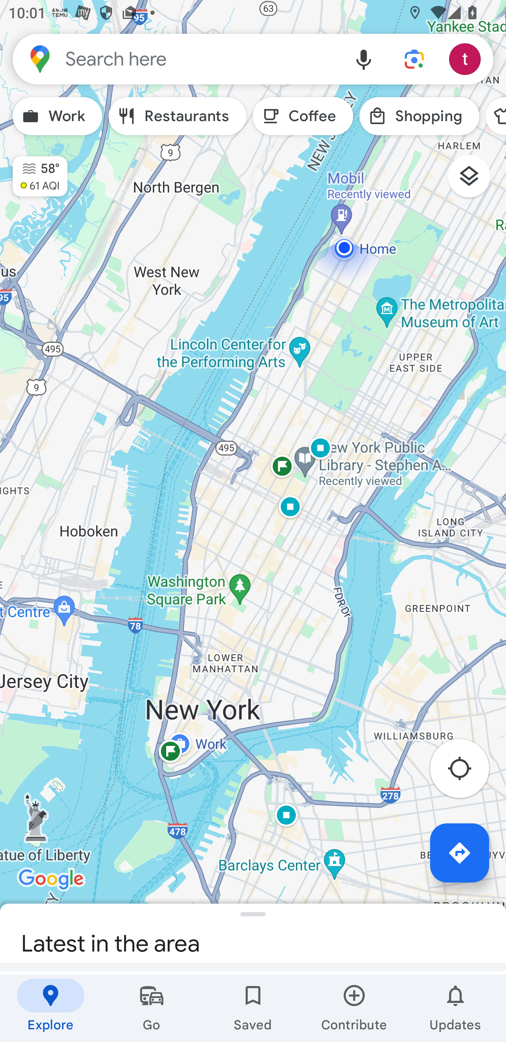 This screenshot has width=506, height=1042. I want to click on Voice search, so click(364, 58).